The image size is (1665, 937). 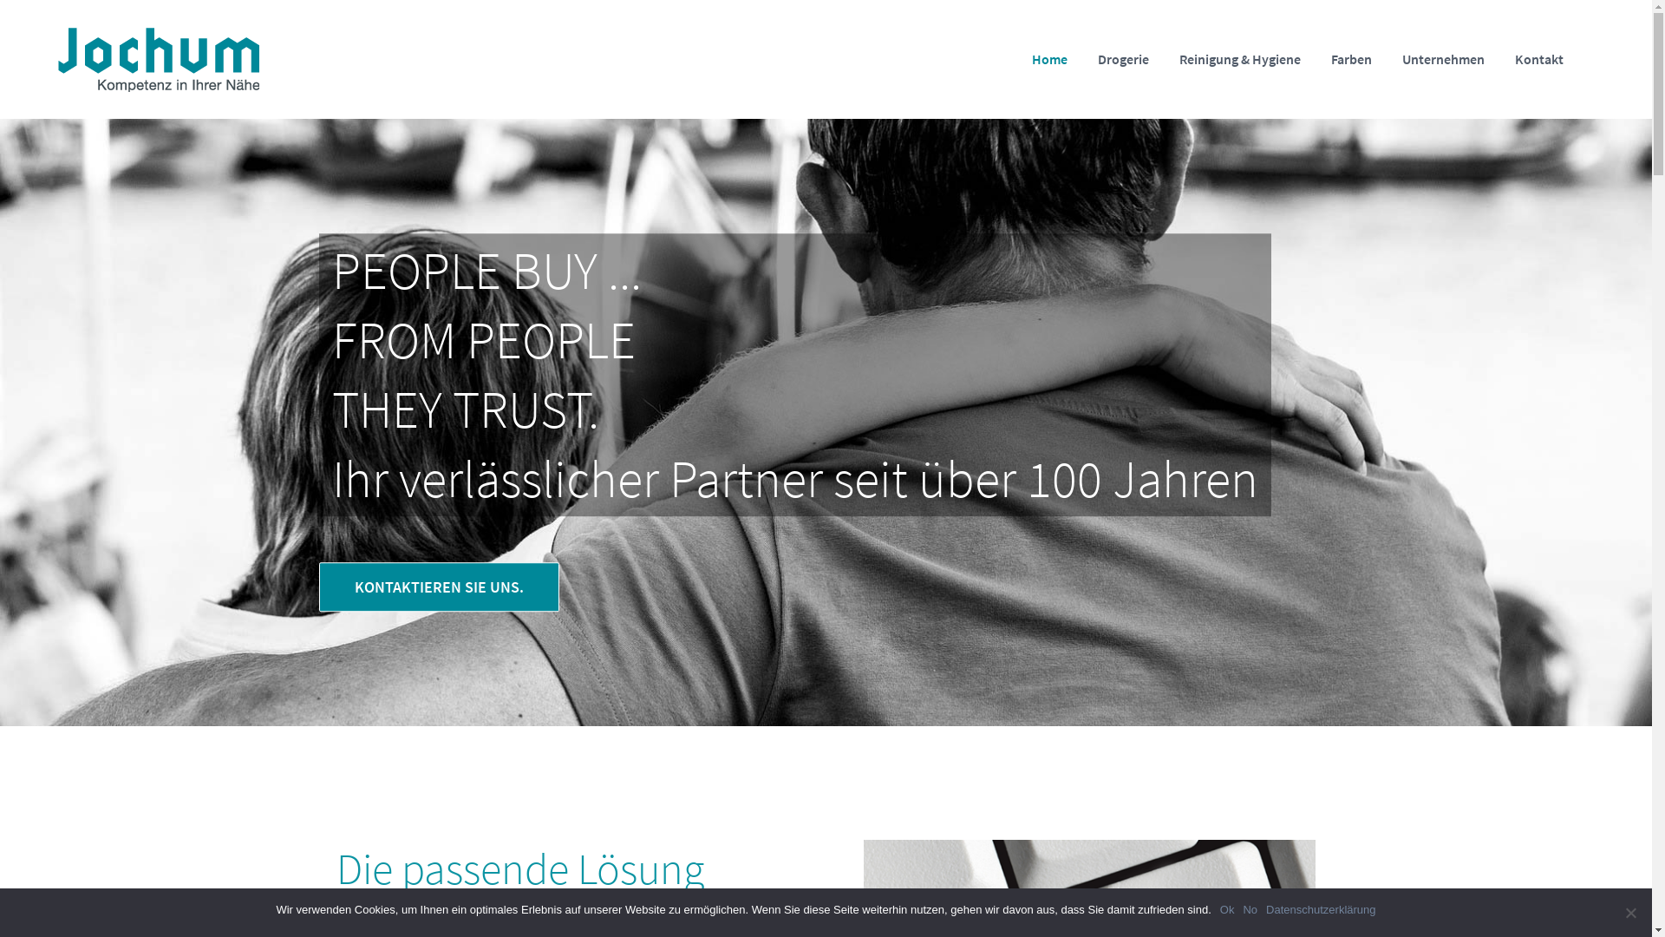 I want to click on Drogerie, so click(x=1124, y=59).